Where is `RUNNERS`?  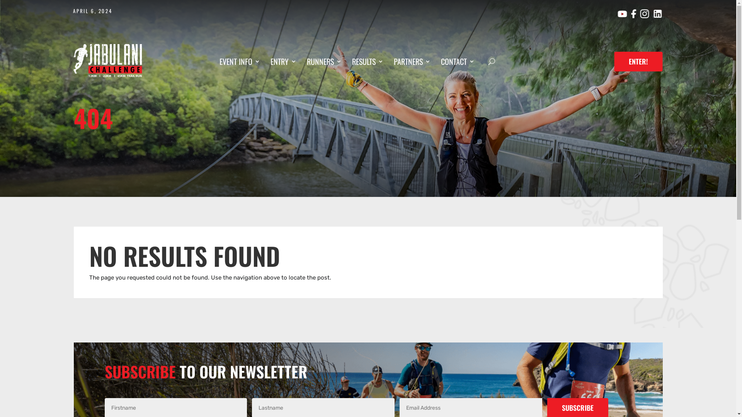 RUNNERS is located at coordinates (324, 63).